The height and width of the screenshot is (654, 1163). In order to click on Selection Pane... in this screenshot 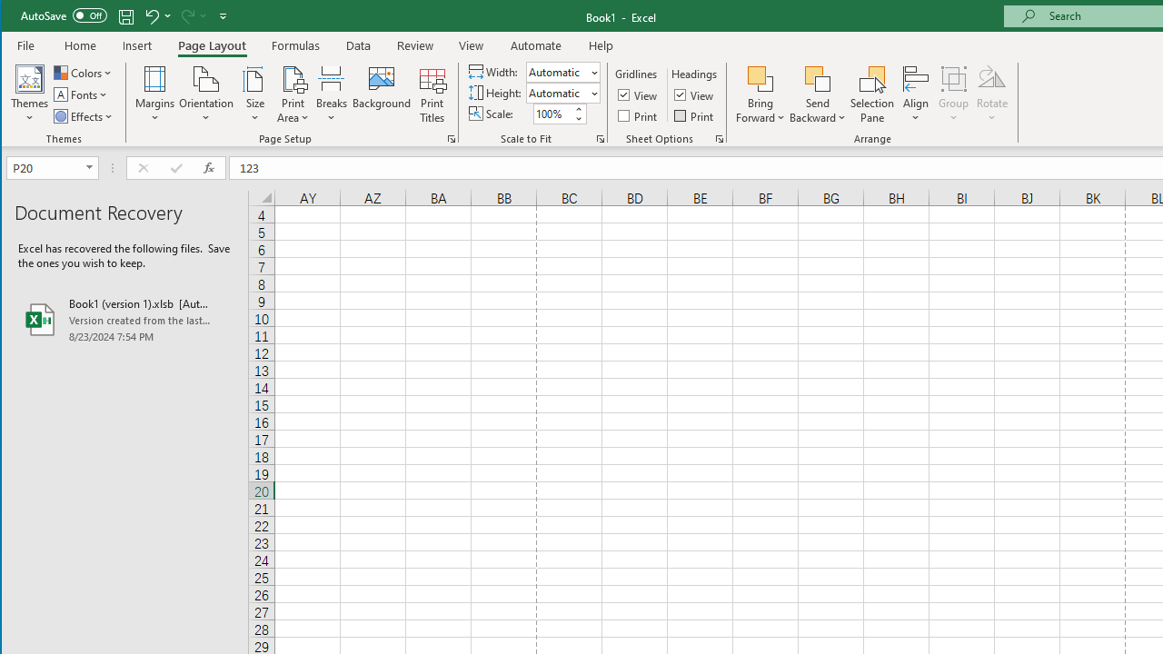, I will do `click(872, 94)`.